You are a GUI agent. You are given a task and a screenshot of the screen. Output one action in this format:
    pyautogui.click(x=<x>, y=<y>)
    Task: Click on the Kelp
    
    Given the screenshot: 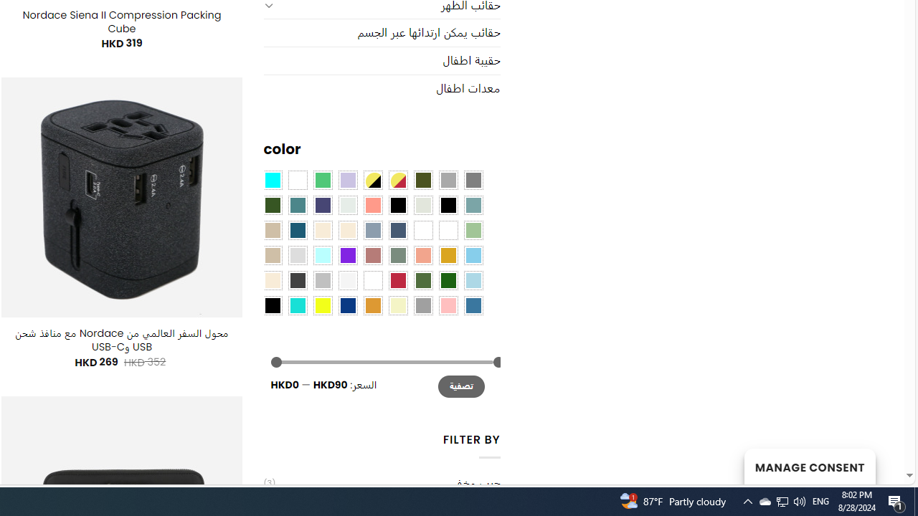 What is the action you would take?
    pyautogui.click(x=423, y=230)
    